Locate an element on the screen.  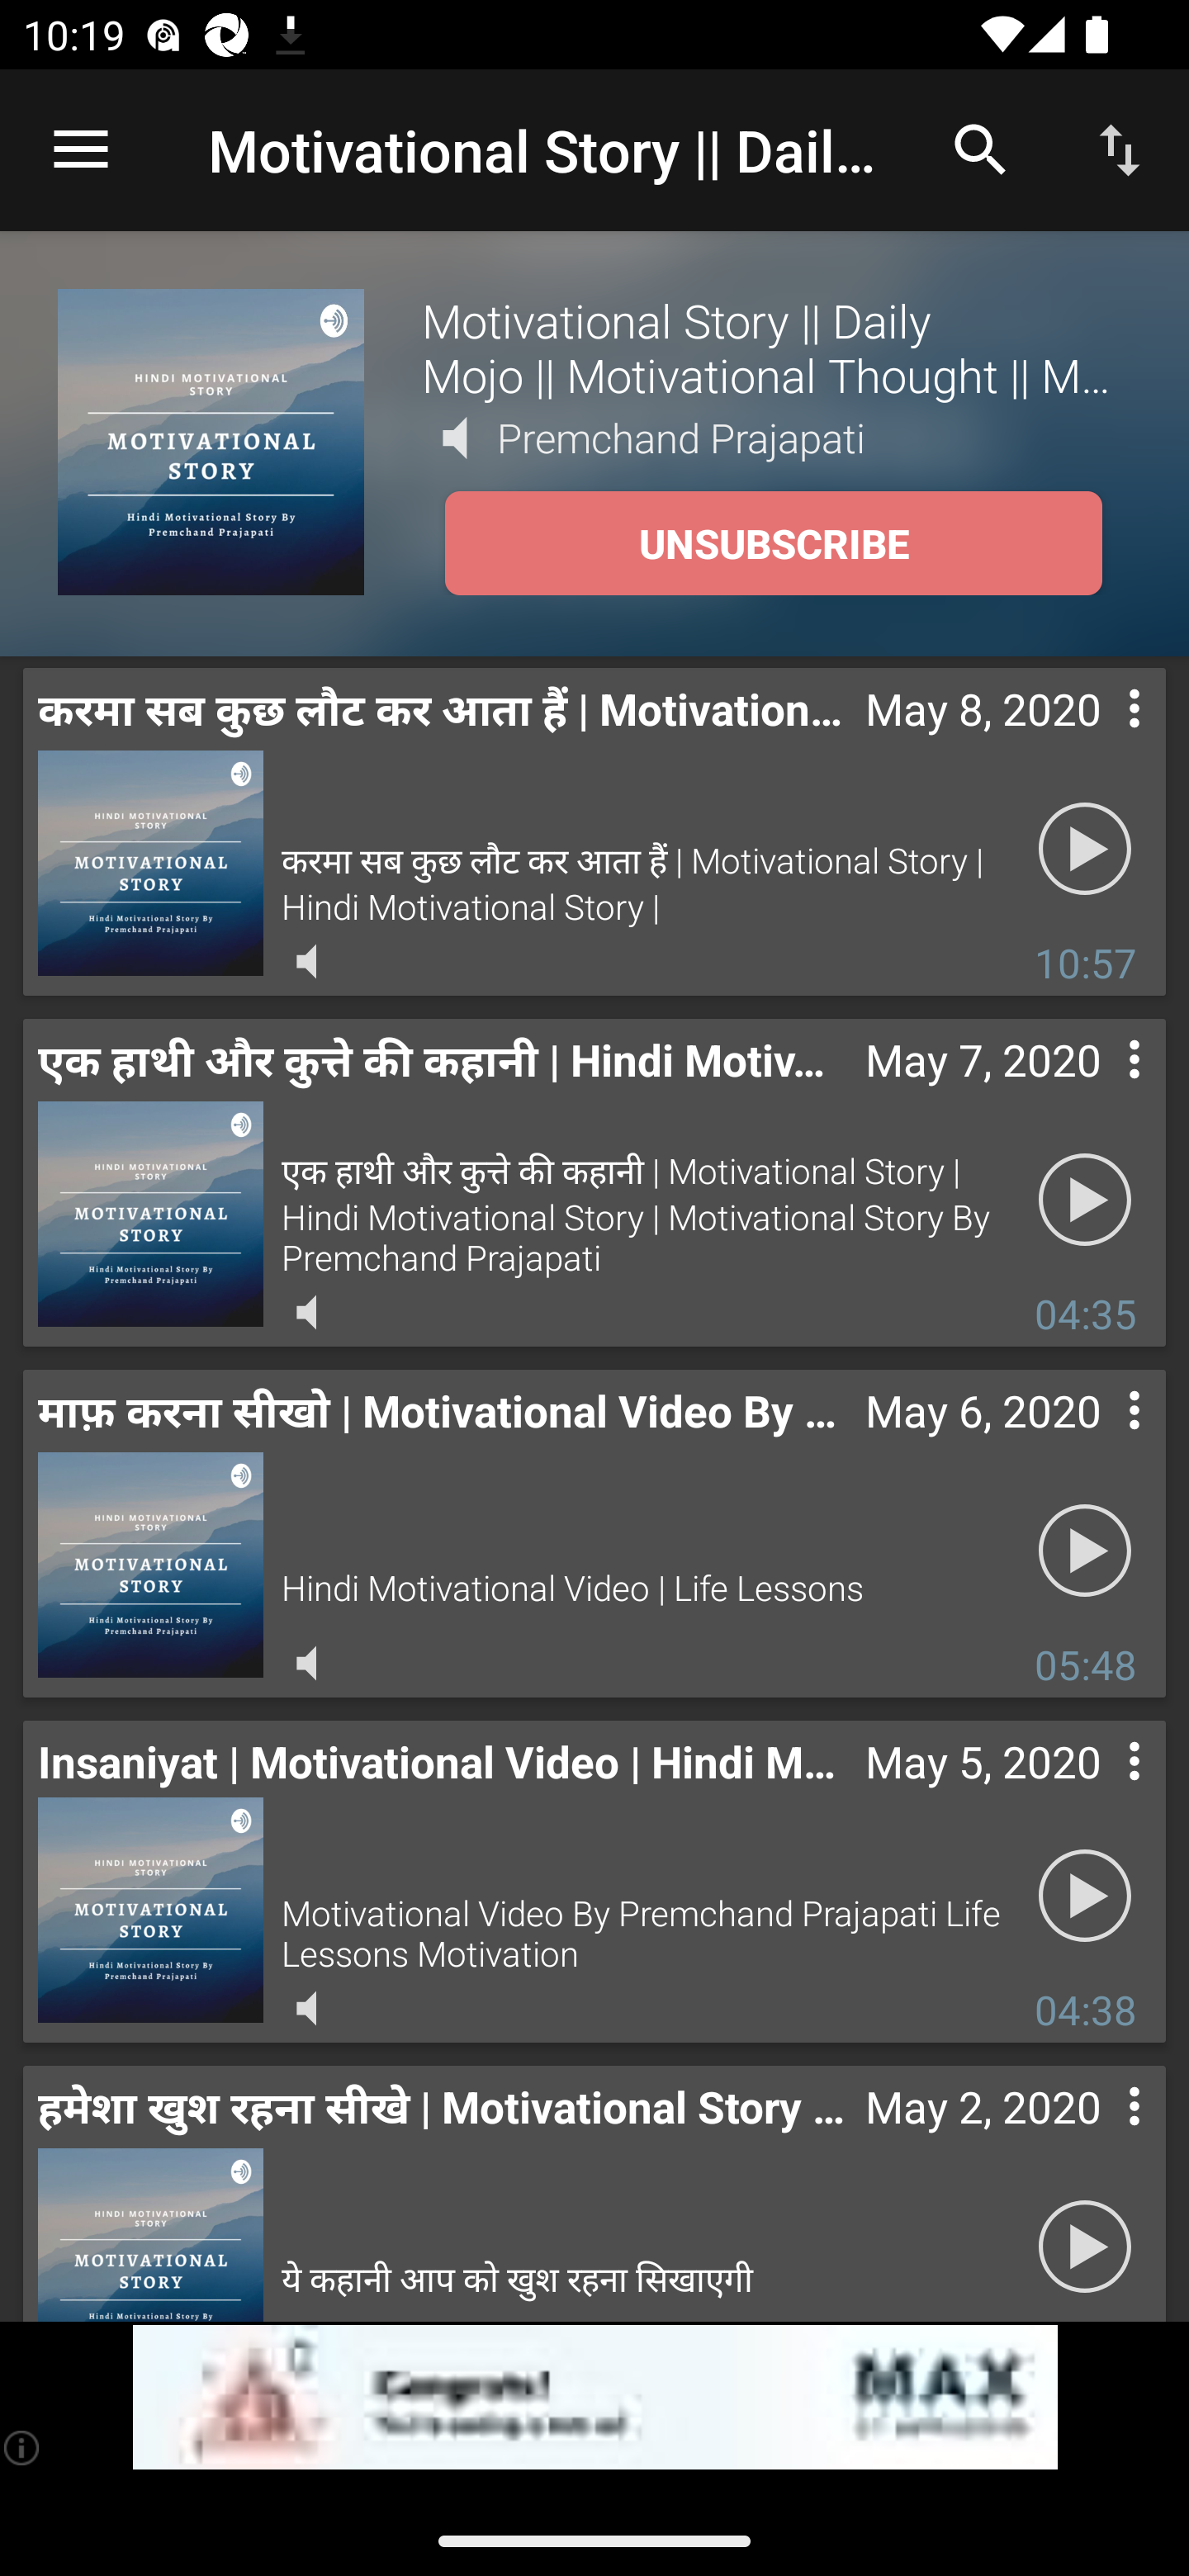
(i) is located at coordinates (23, 2447).